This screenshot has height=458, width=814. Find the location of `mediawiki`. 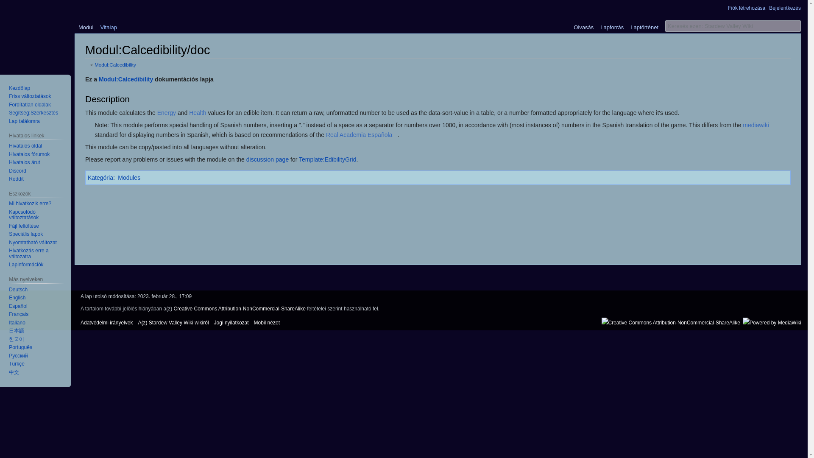

mediawiki is located at coordinates (758, 125).